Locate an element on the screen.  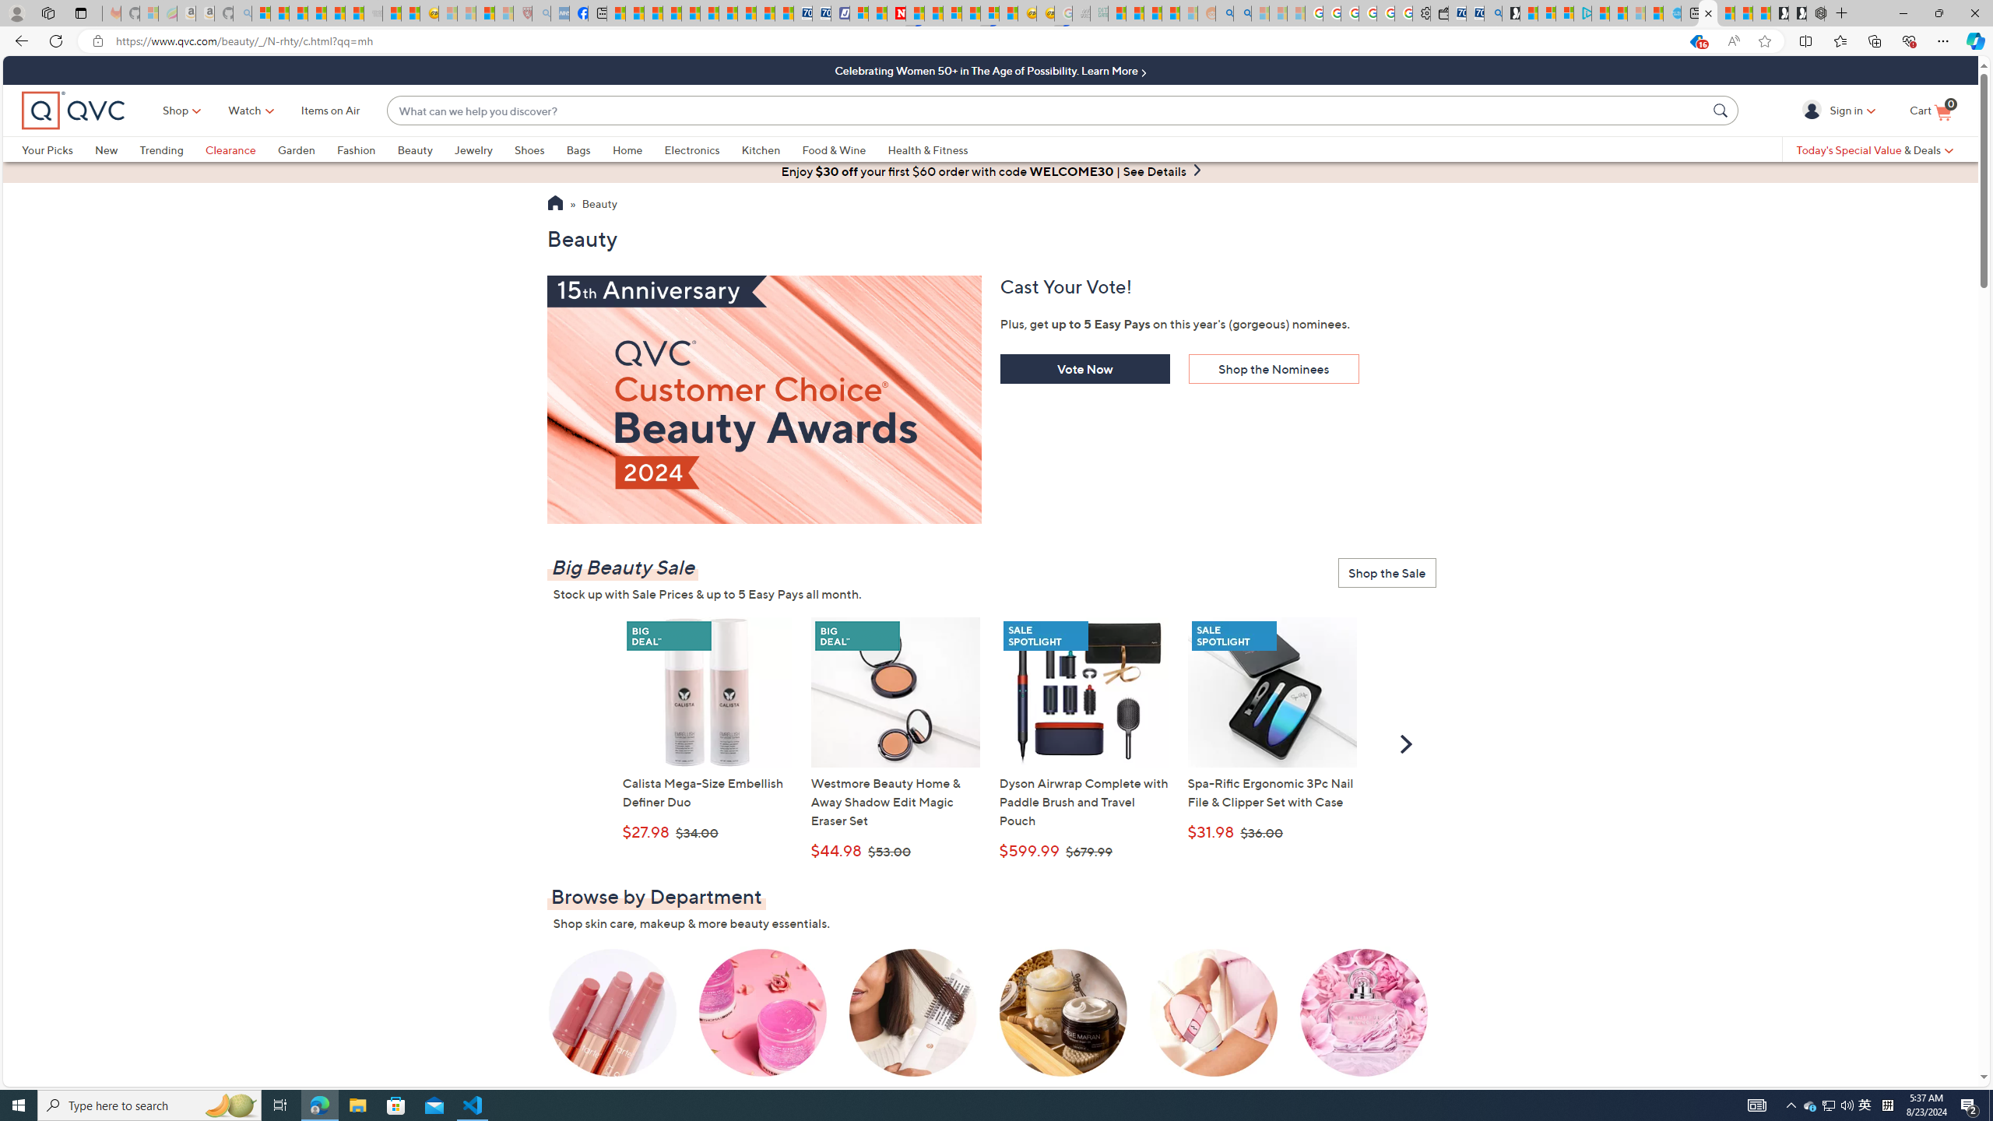
Shop the Sale is located at coordinates (1387, 573).